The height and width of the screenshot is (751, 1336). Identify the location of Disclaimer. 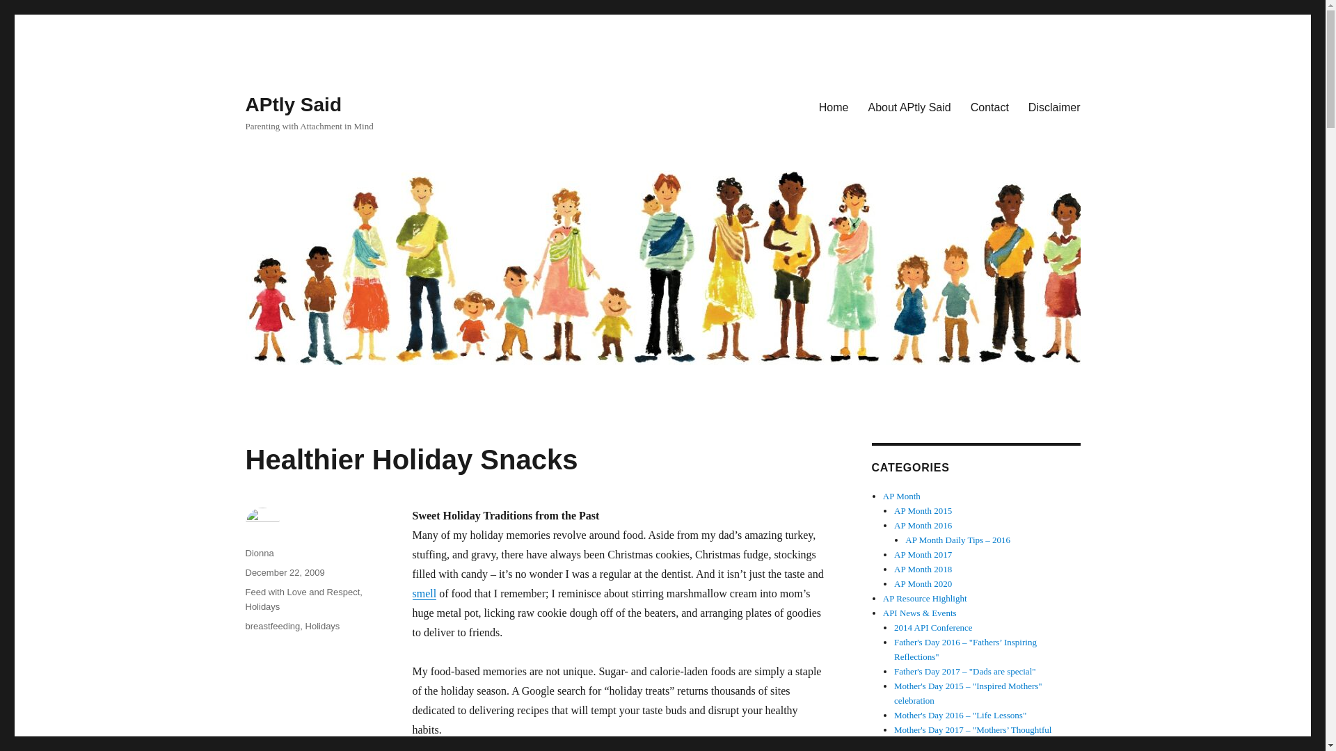
(1053, 106).